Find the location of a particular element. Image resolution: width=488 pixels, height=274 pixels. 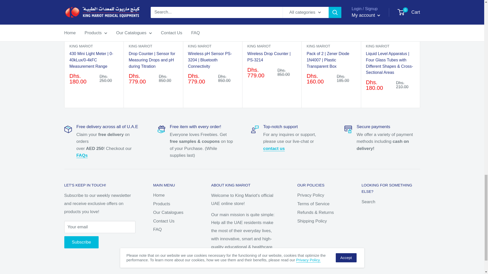

Frequently Asked Questions is located at coordinates (82, 155).